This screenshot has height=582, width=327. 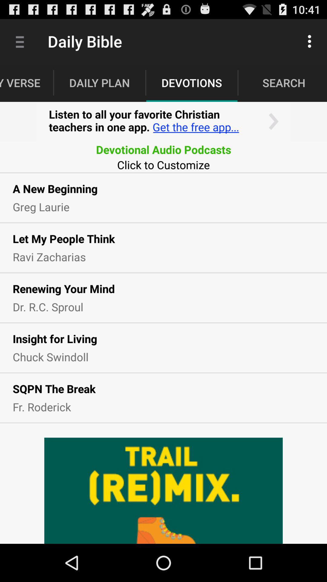 I want to click on click to next, so click(x=163, y=122).